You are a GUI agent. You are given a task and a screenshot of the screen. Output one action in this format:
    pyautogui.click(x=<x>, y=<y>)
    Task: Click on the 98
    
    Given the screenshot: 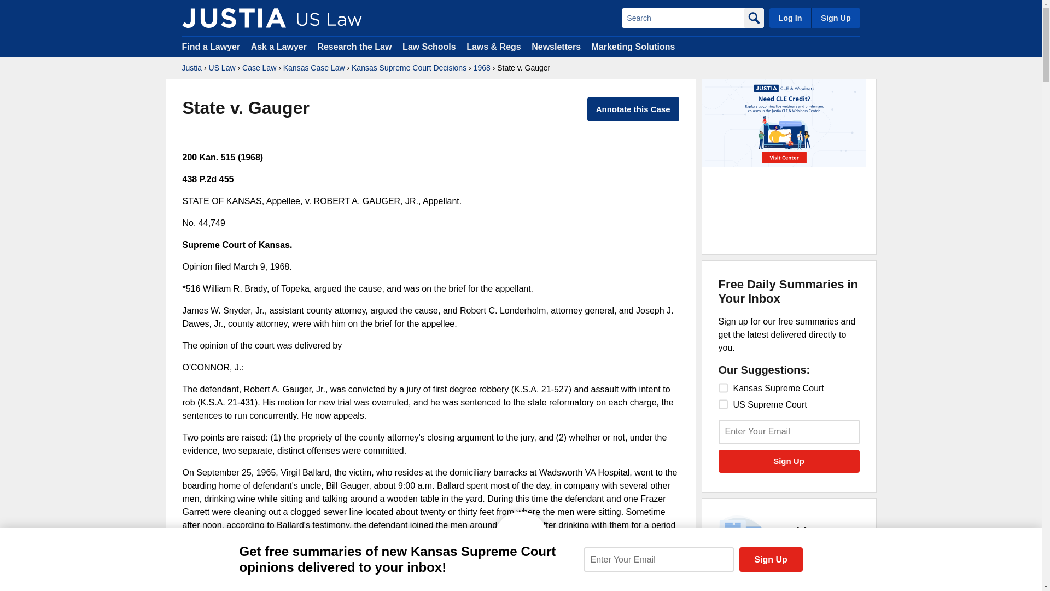 What is the action you would take?
    pyautogui.click(x=723, y=387)
    